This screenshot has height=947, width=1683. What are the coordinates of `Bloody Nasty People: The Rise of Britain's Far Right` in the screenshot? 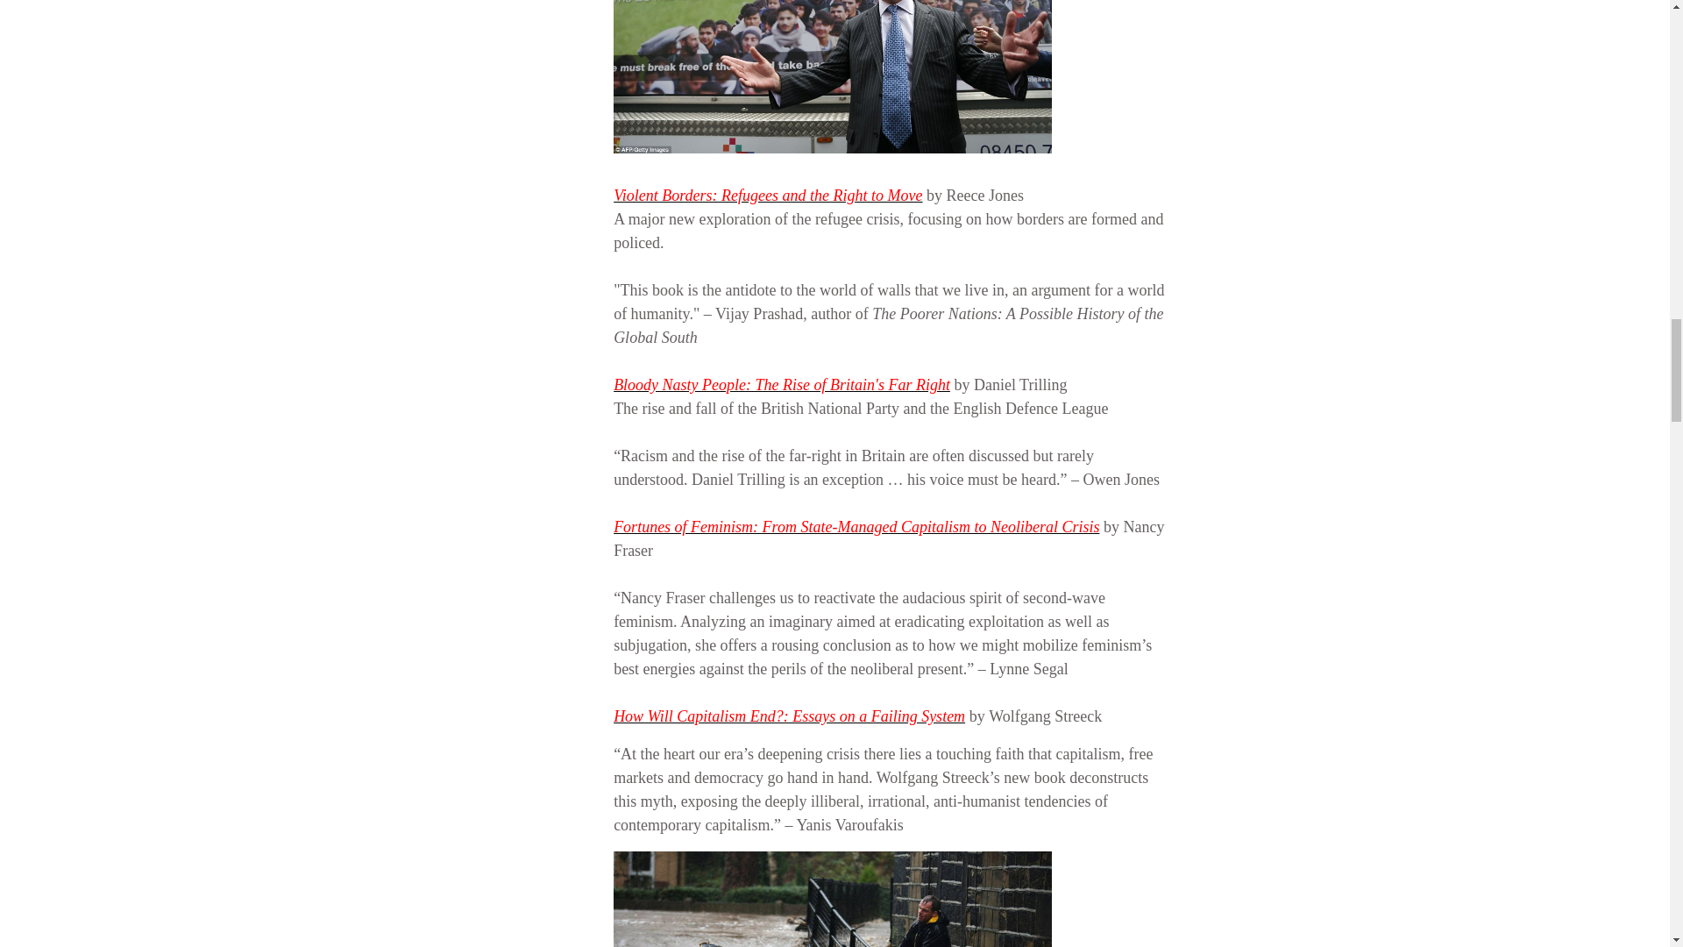 It's located at (782, 384).